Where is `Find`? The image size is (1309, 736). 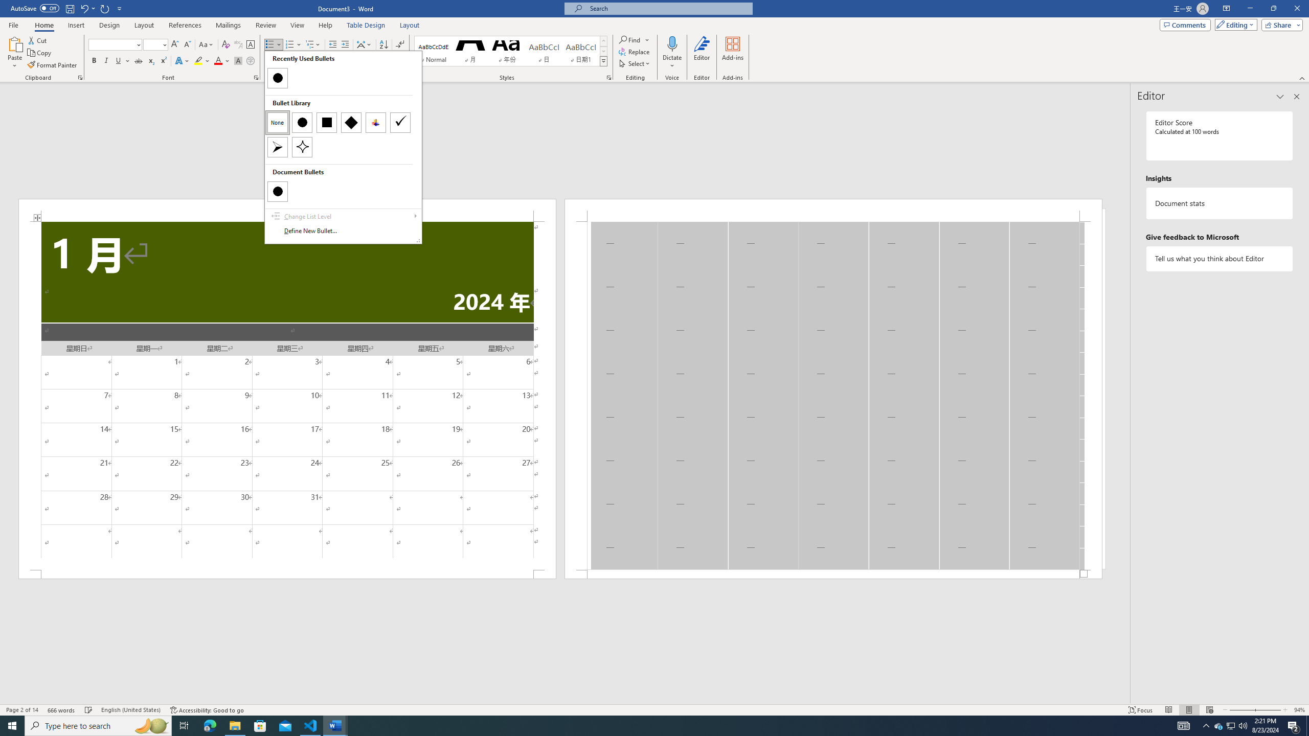
Find is located at coordinates (634, 40).